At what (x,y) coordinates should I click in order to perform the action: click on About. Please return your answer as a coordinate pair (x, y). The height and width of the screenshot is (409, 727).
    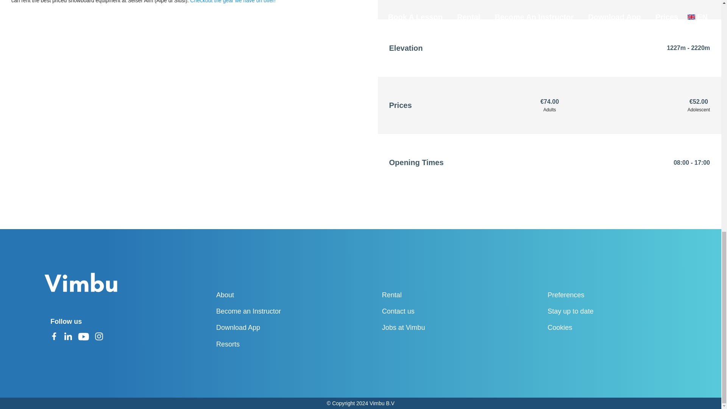
    Looking at the image, I should click on (252, 295).